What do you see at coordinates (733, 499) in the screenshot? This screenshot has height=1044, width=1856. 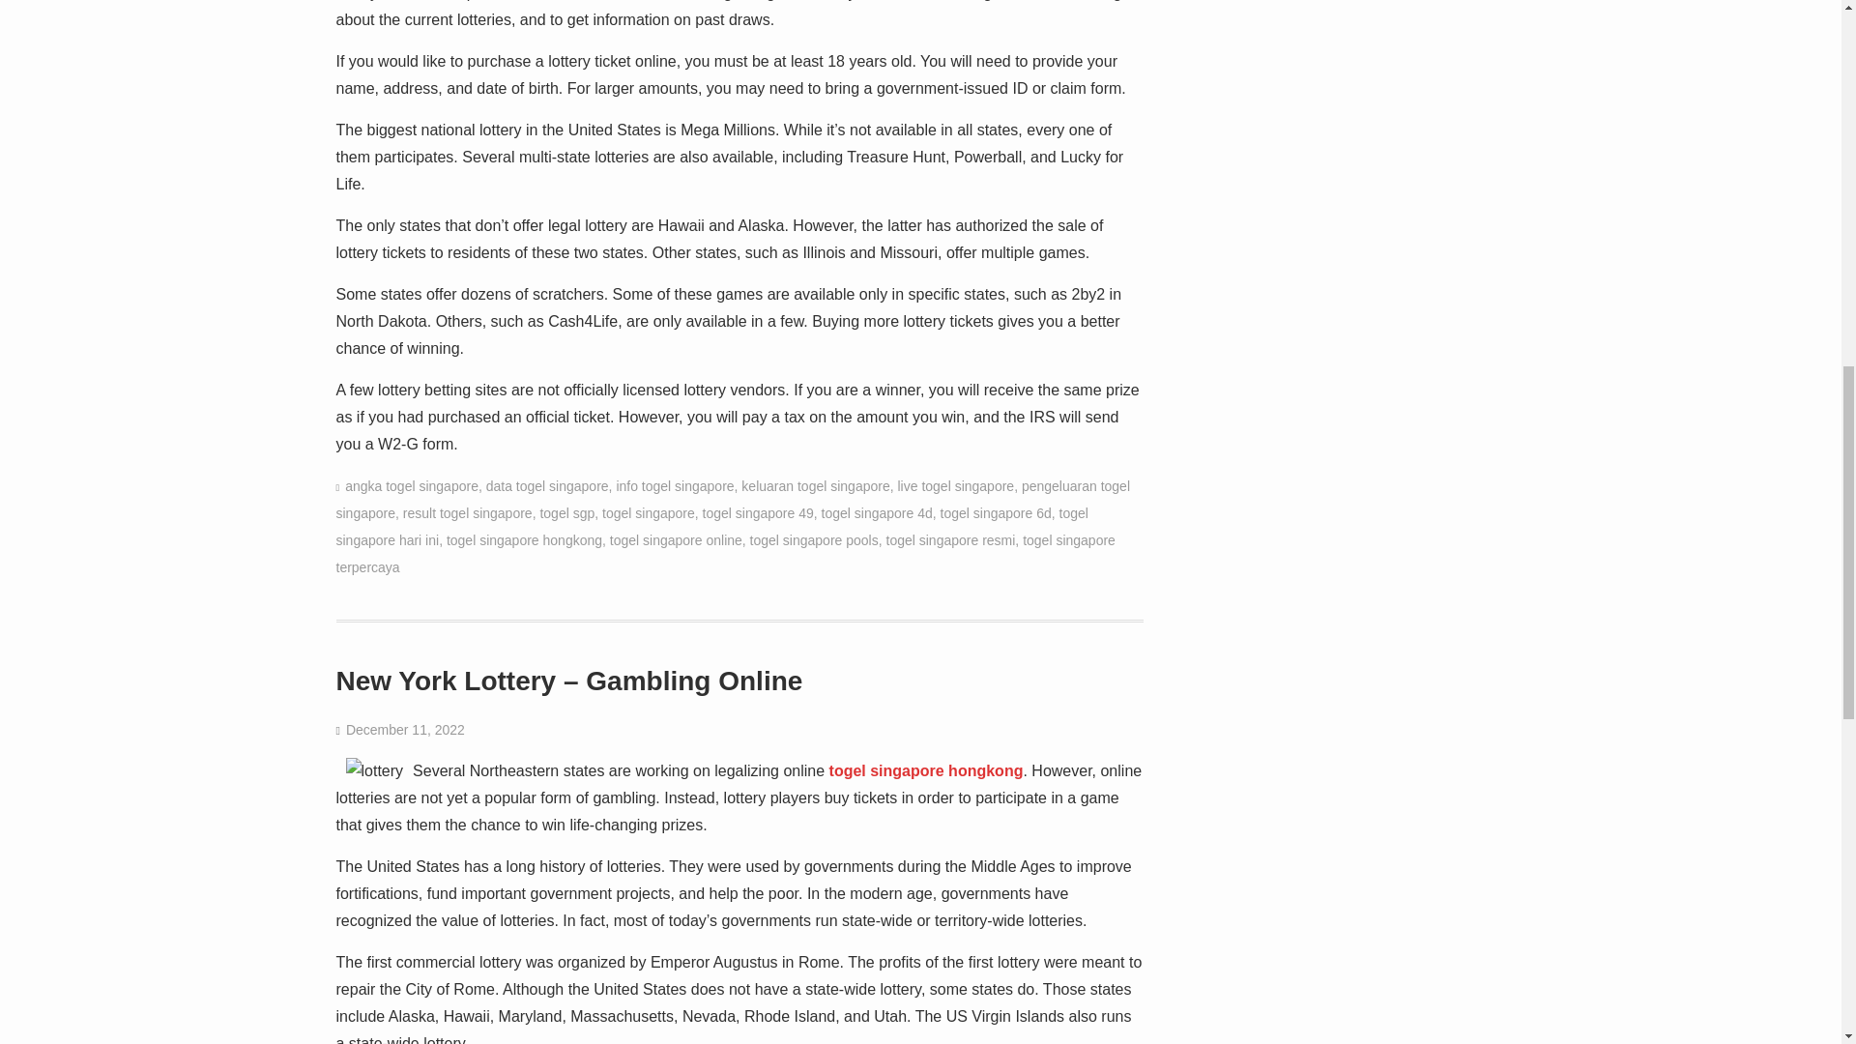 I see `pengeluaran togel singapore` at bounding box center [733, 499].